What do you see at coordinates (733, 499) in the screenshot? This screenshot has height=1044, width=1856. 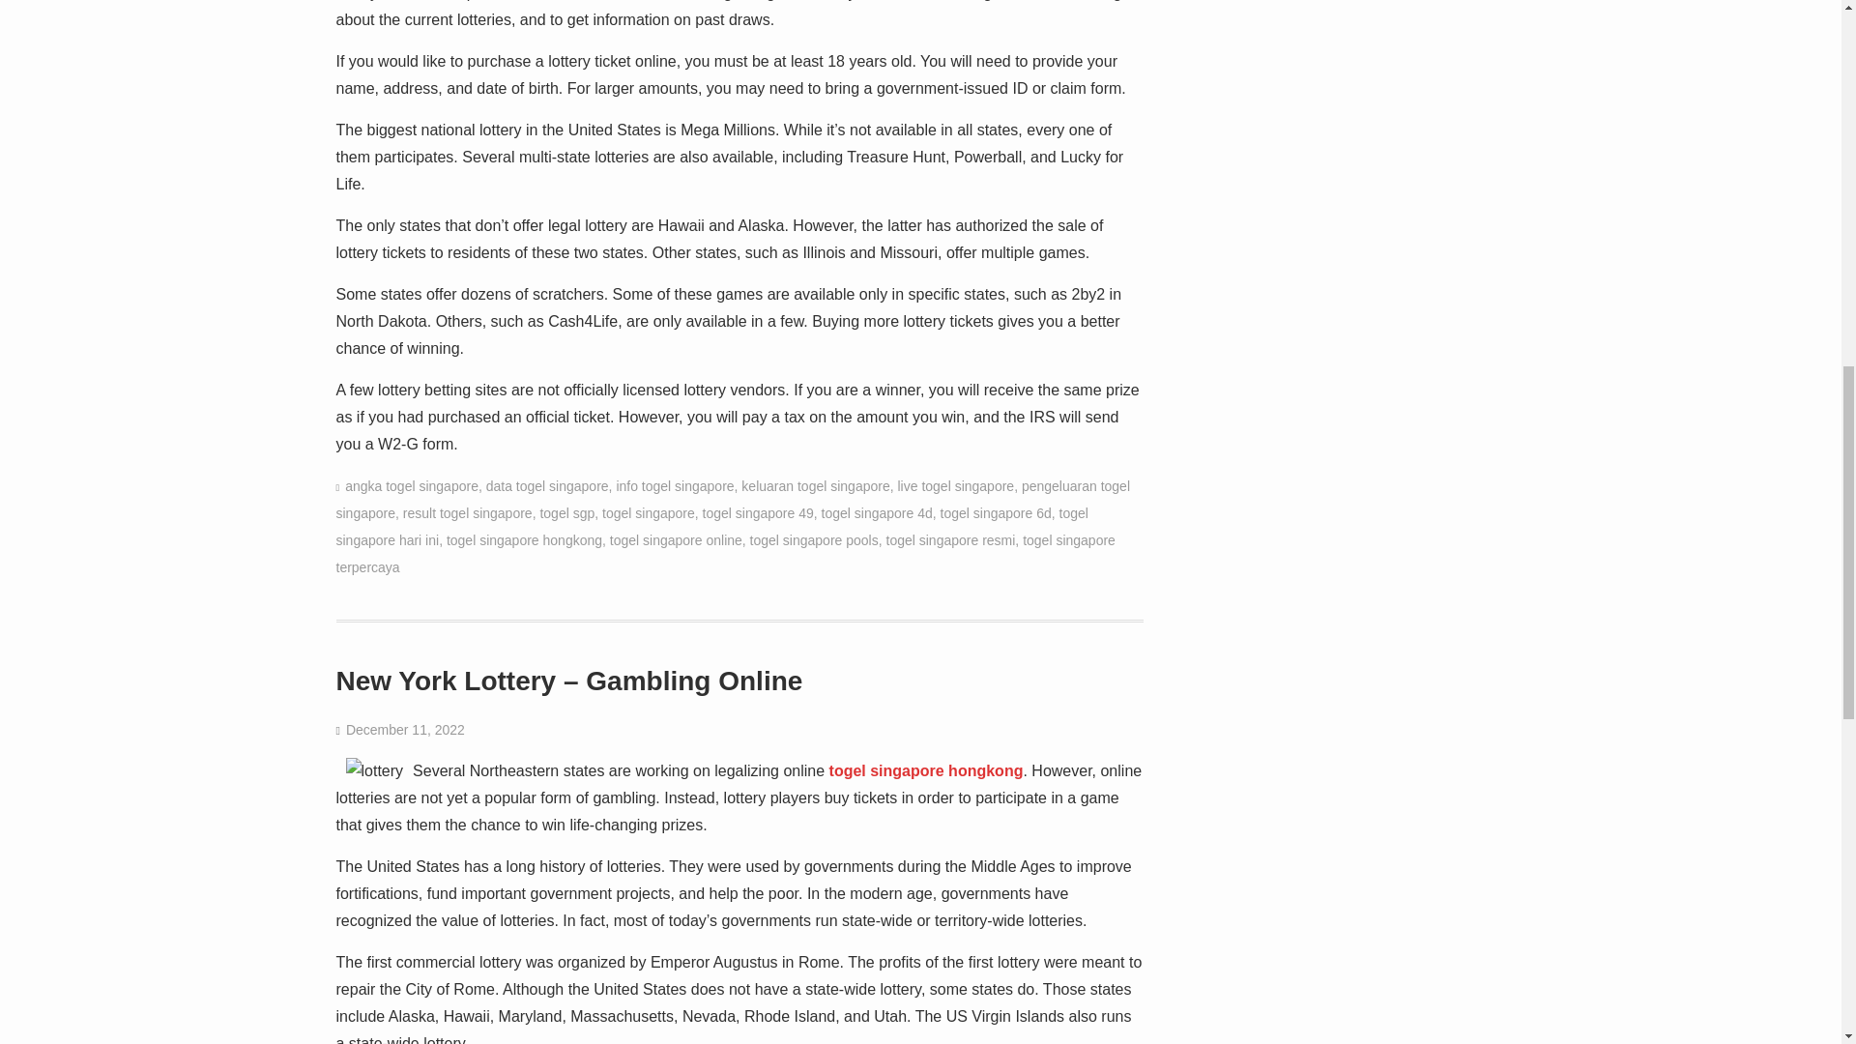 I see `pengeluaran togel singapore` at bounding box center [733, 499].